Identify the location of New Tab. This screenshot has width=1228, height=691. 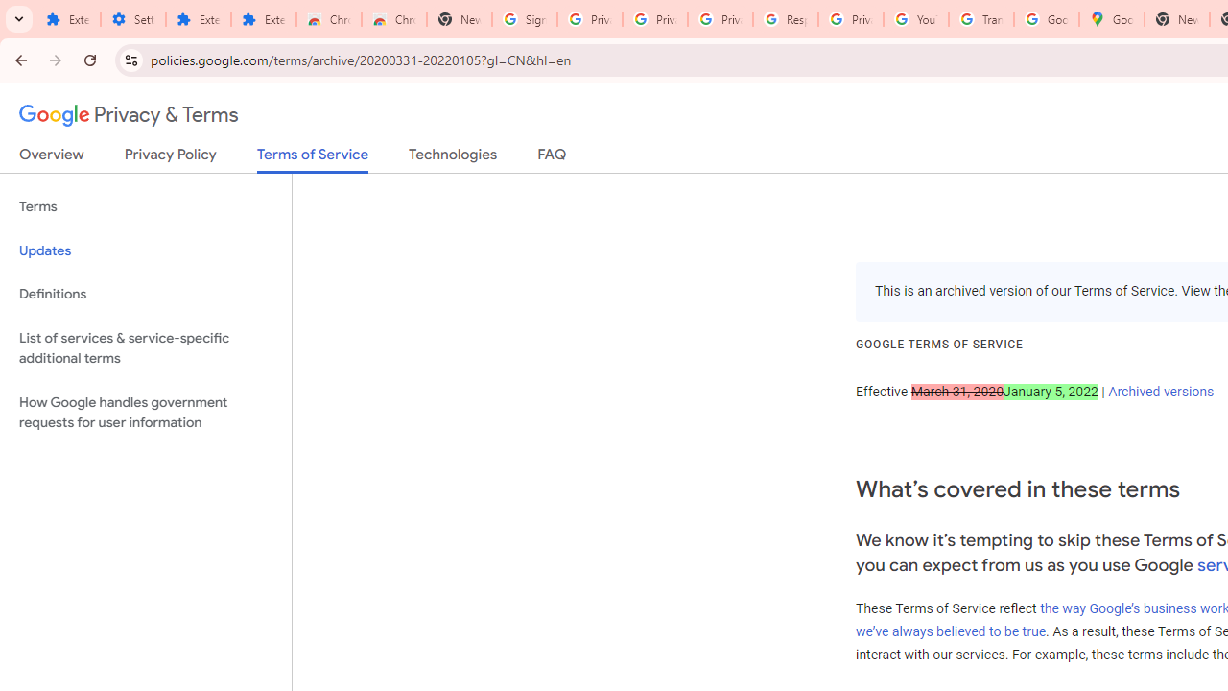
(1176, 19).